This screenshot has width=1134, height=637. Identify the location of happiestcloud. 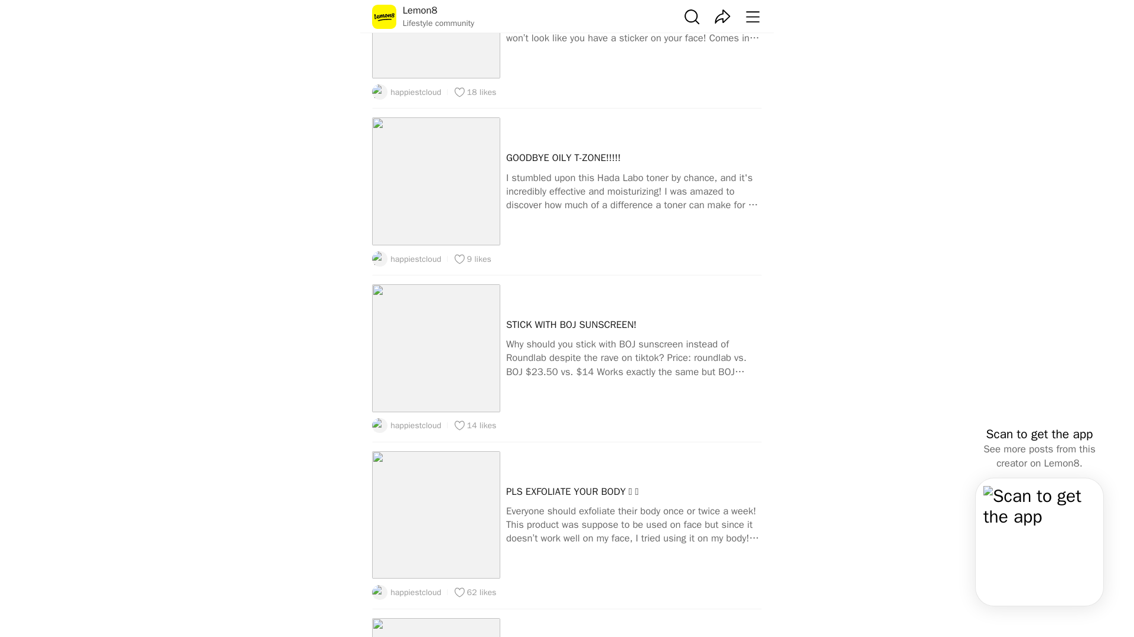
(406, 258).